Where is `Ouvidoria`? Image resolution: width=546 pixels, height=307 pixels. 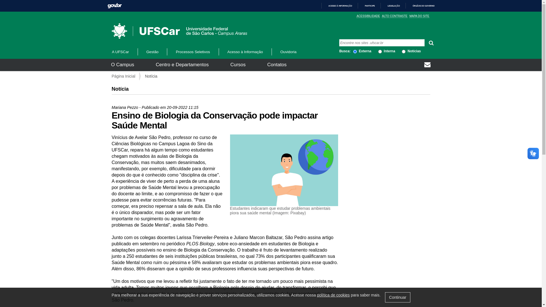
Ouvidoria is located at coordinates (288, 52).